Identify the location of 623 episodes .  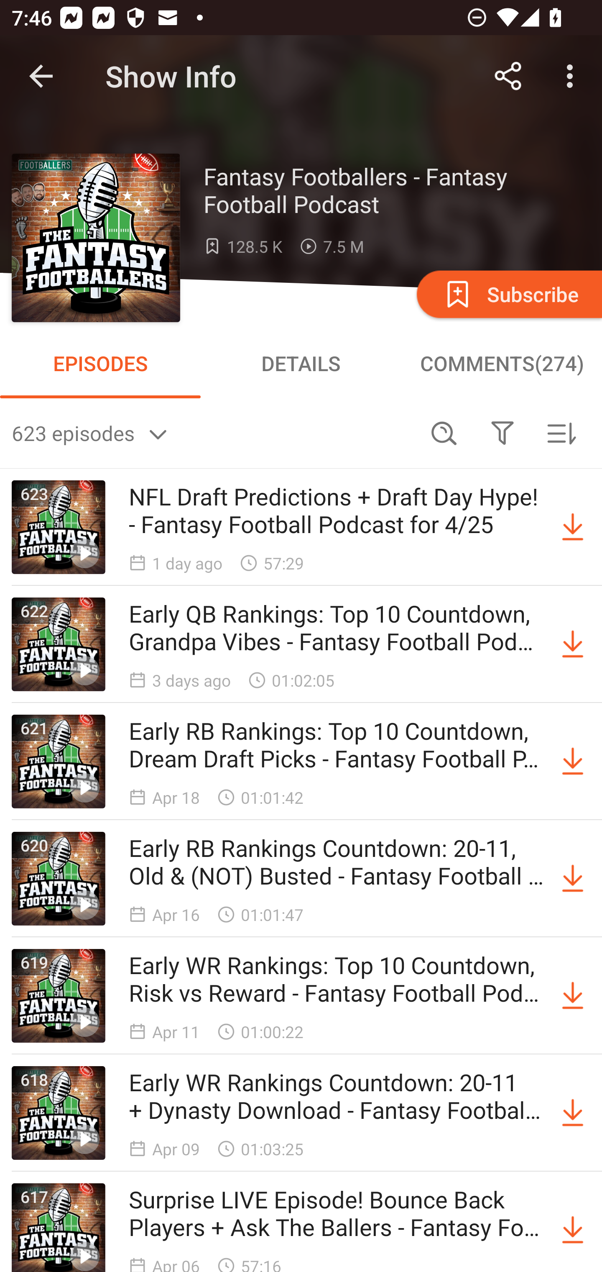
(213, 433).